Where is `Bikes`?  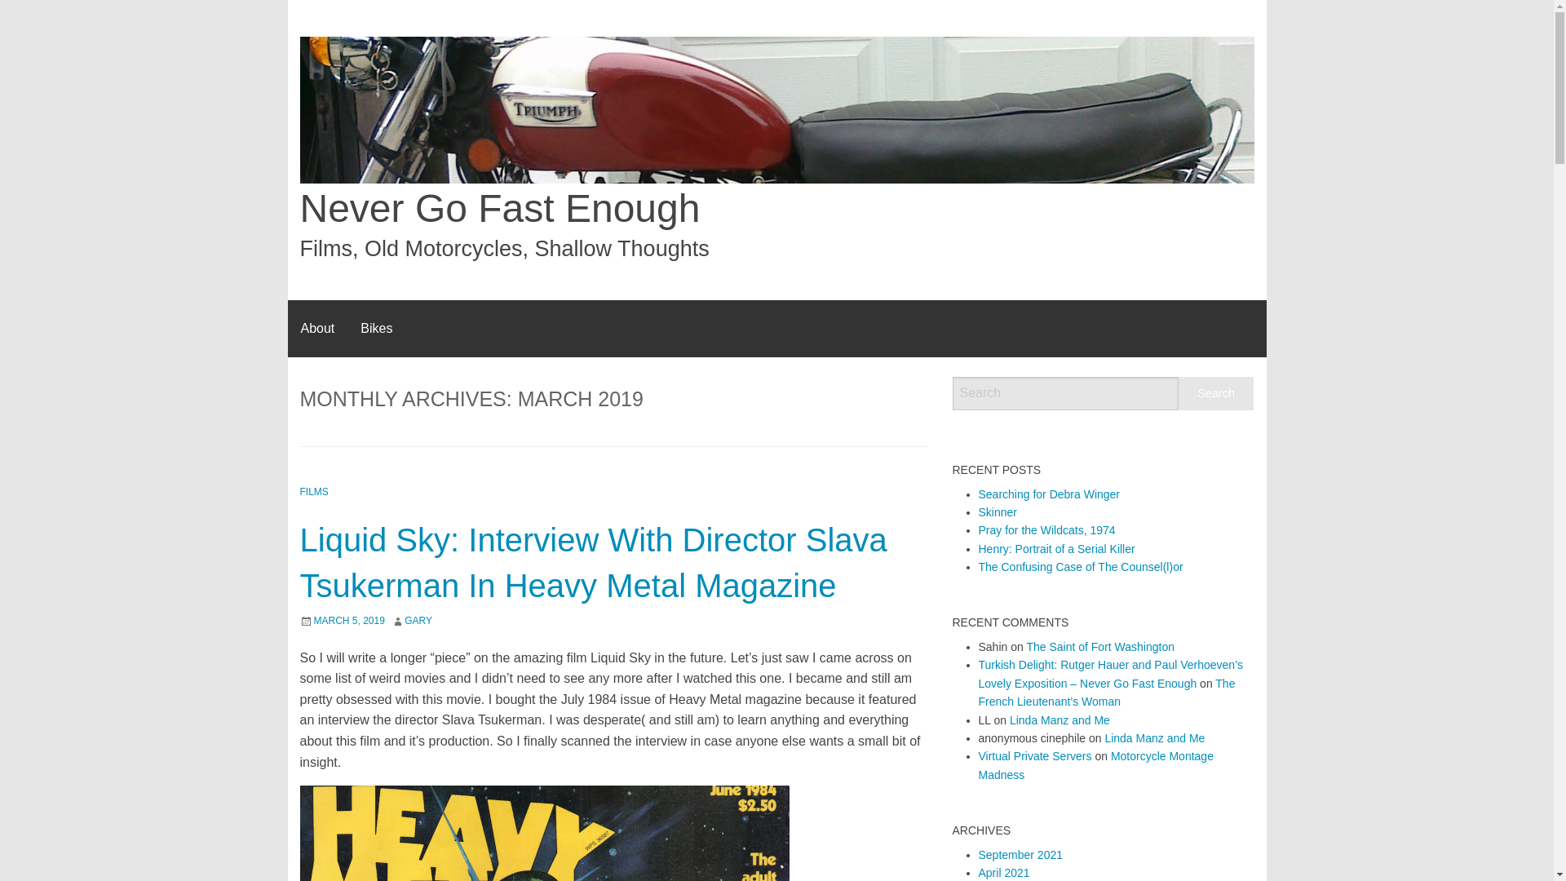 Bikes is located at coordinates (377, 329).